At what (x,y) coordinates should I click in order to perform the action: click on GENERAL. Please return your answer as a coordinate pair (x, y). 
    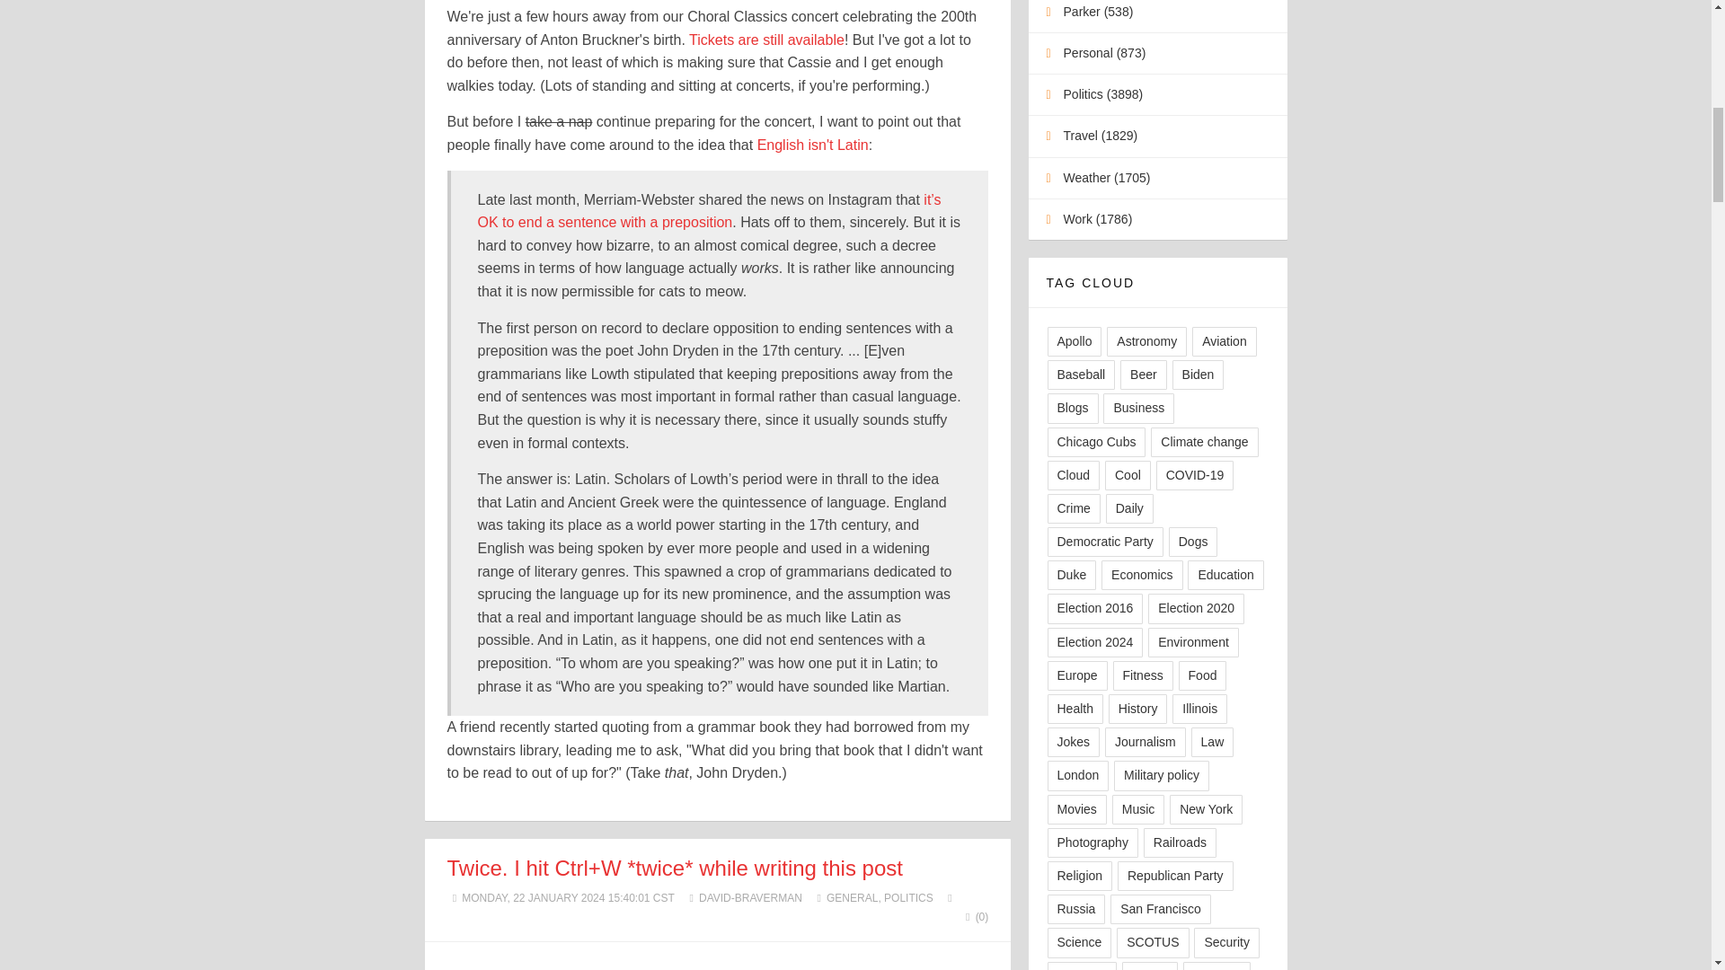
    Looking at the image, I should click on (852, 897).